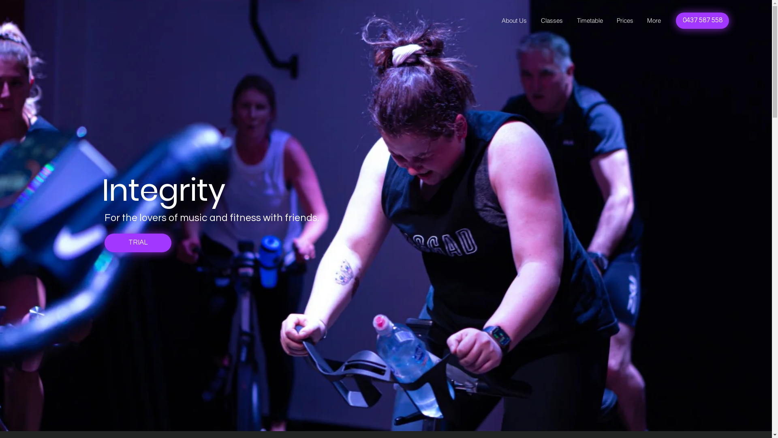  What do you see at coordinates (551, 21) in the screenshot?
I see `Classes` at bounding box center [551, 21].